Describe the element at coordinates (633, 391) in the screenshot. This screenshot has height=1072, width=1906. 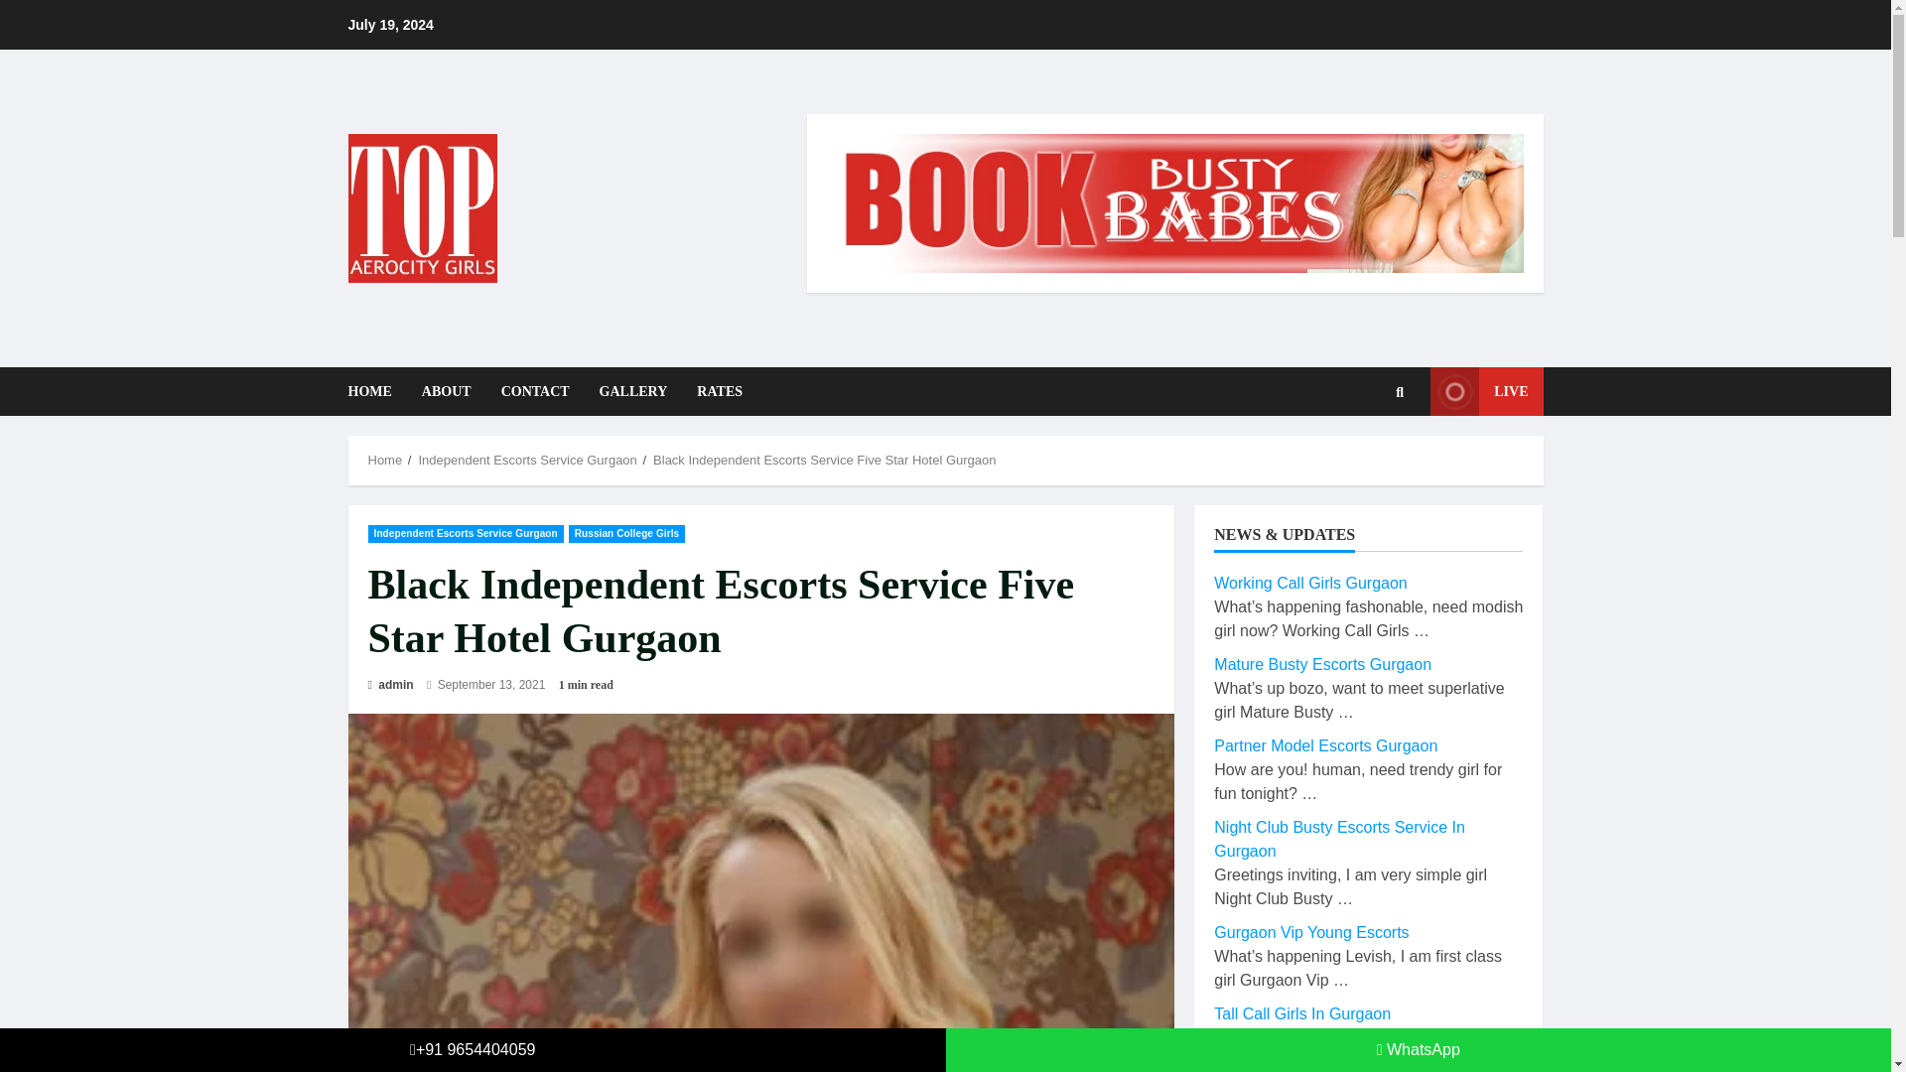
I see `GALLERY` at that location.